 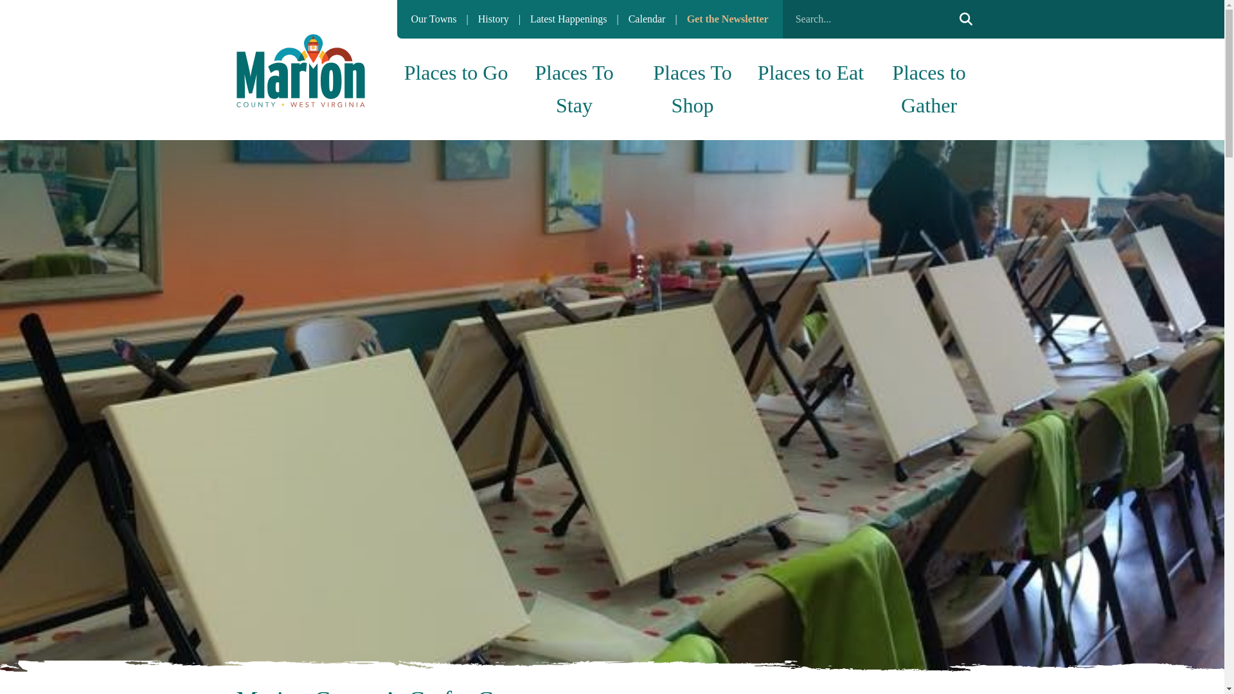 I want to click on Get the Newsletter, so click(x=728, y=18).